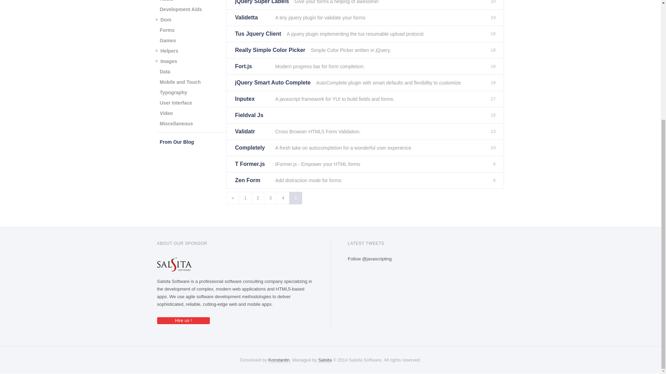 The image size is (666, 374). Describe the element at coordinates (176, 103) in the screenshot. I see `User Interface` at that location.